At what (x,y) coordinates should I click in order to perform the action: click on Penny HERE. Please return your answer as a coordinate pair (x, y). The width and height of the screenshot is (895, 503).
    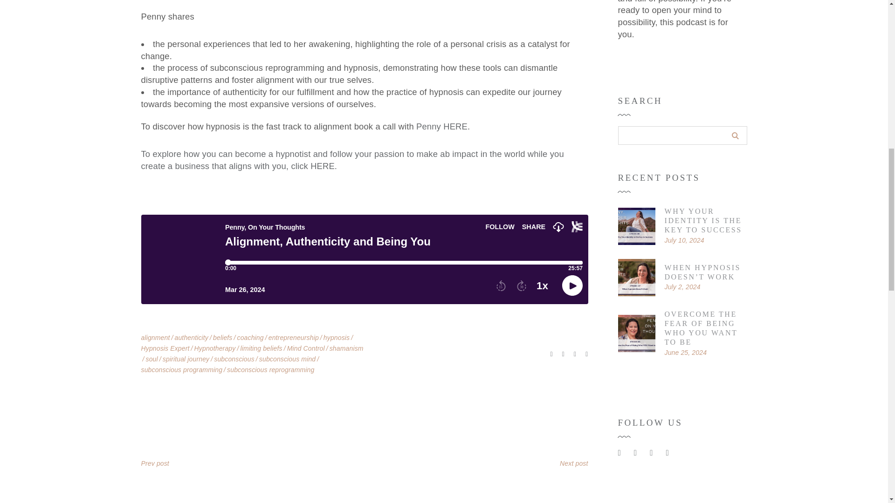
    Looking at the image, I should click on (441, 126).